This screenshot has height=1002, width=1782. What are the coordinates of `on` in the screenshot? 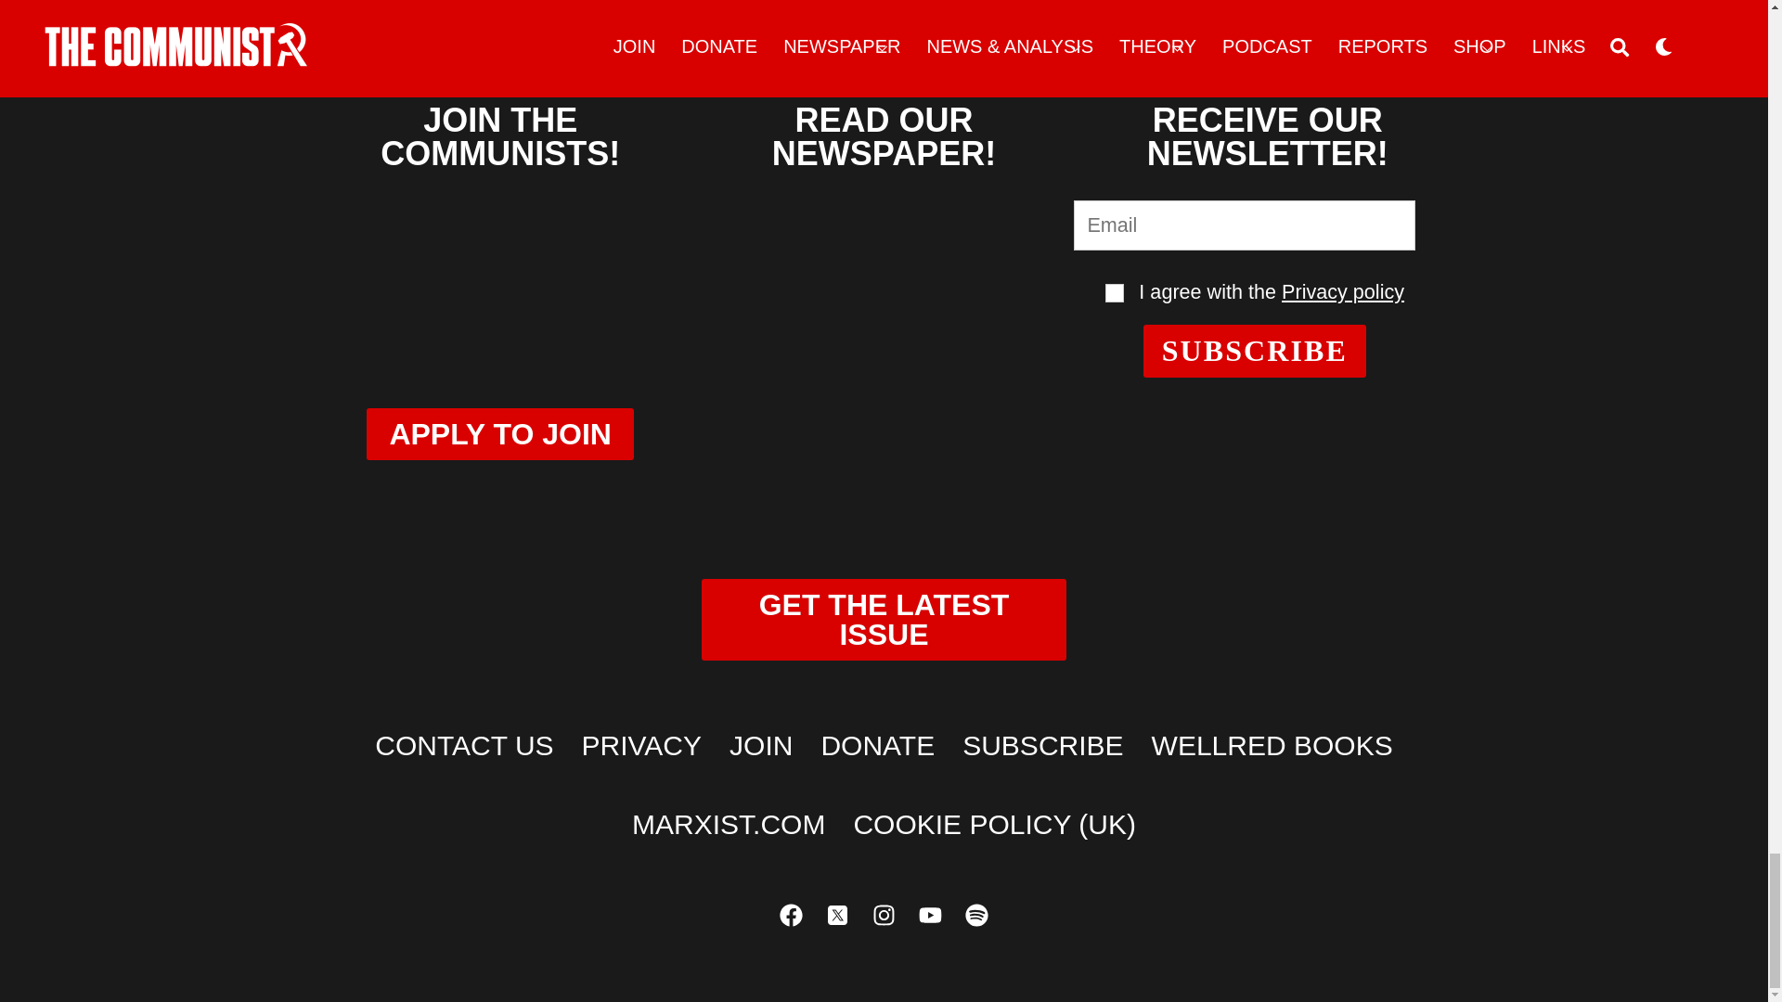 It's located at (1114, 293).